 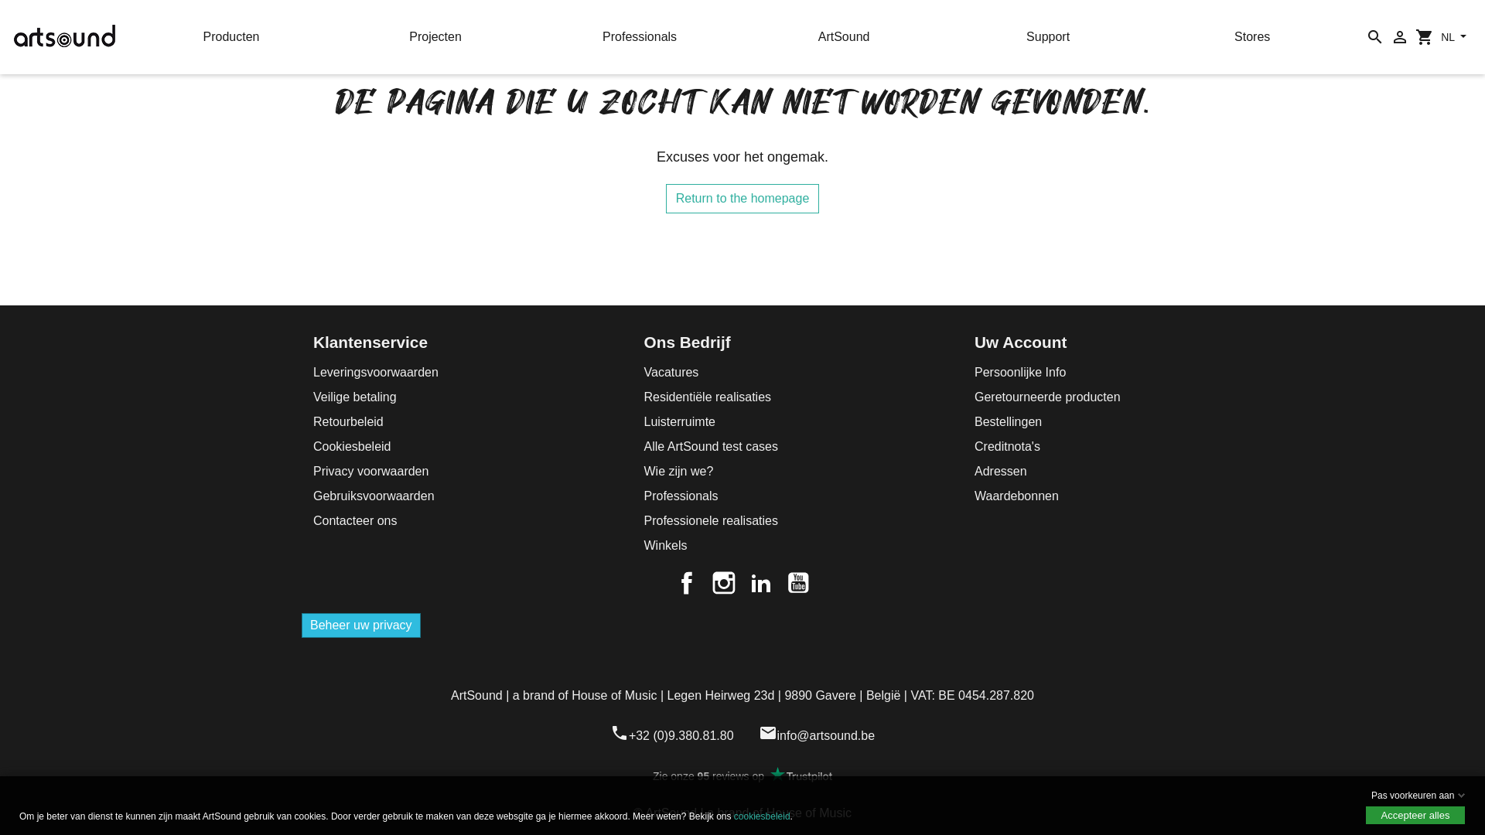 What do you see at coordinates (1454, 37) in the screenshot?
I see `NL` at bounding box center [1454, 37].